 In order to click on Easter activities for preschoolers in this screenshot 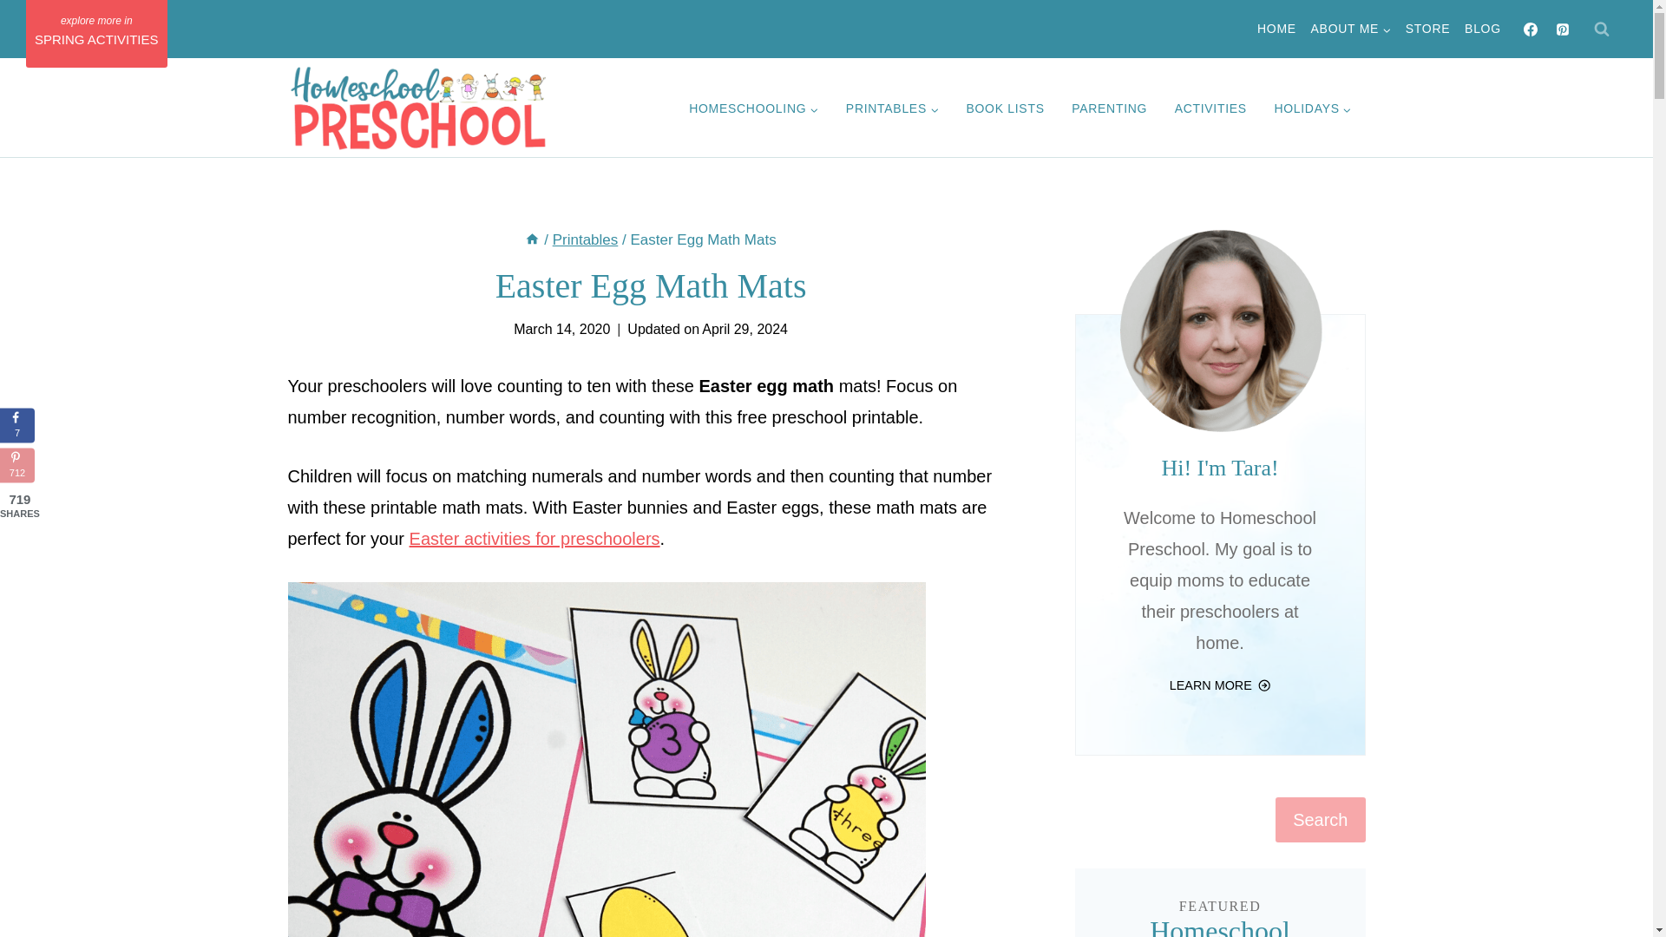, I will do `click(535, 538)`.